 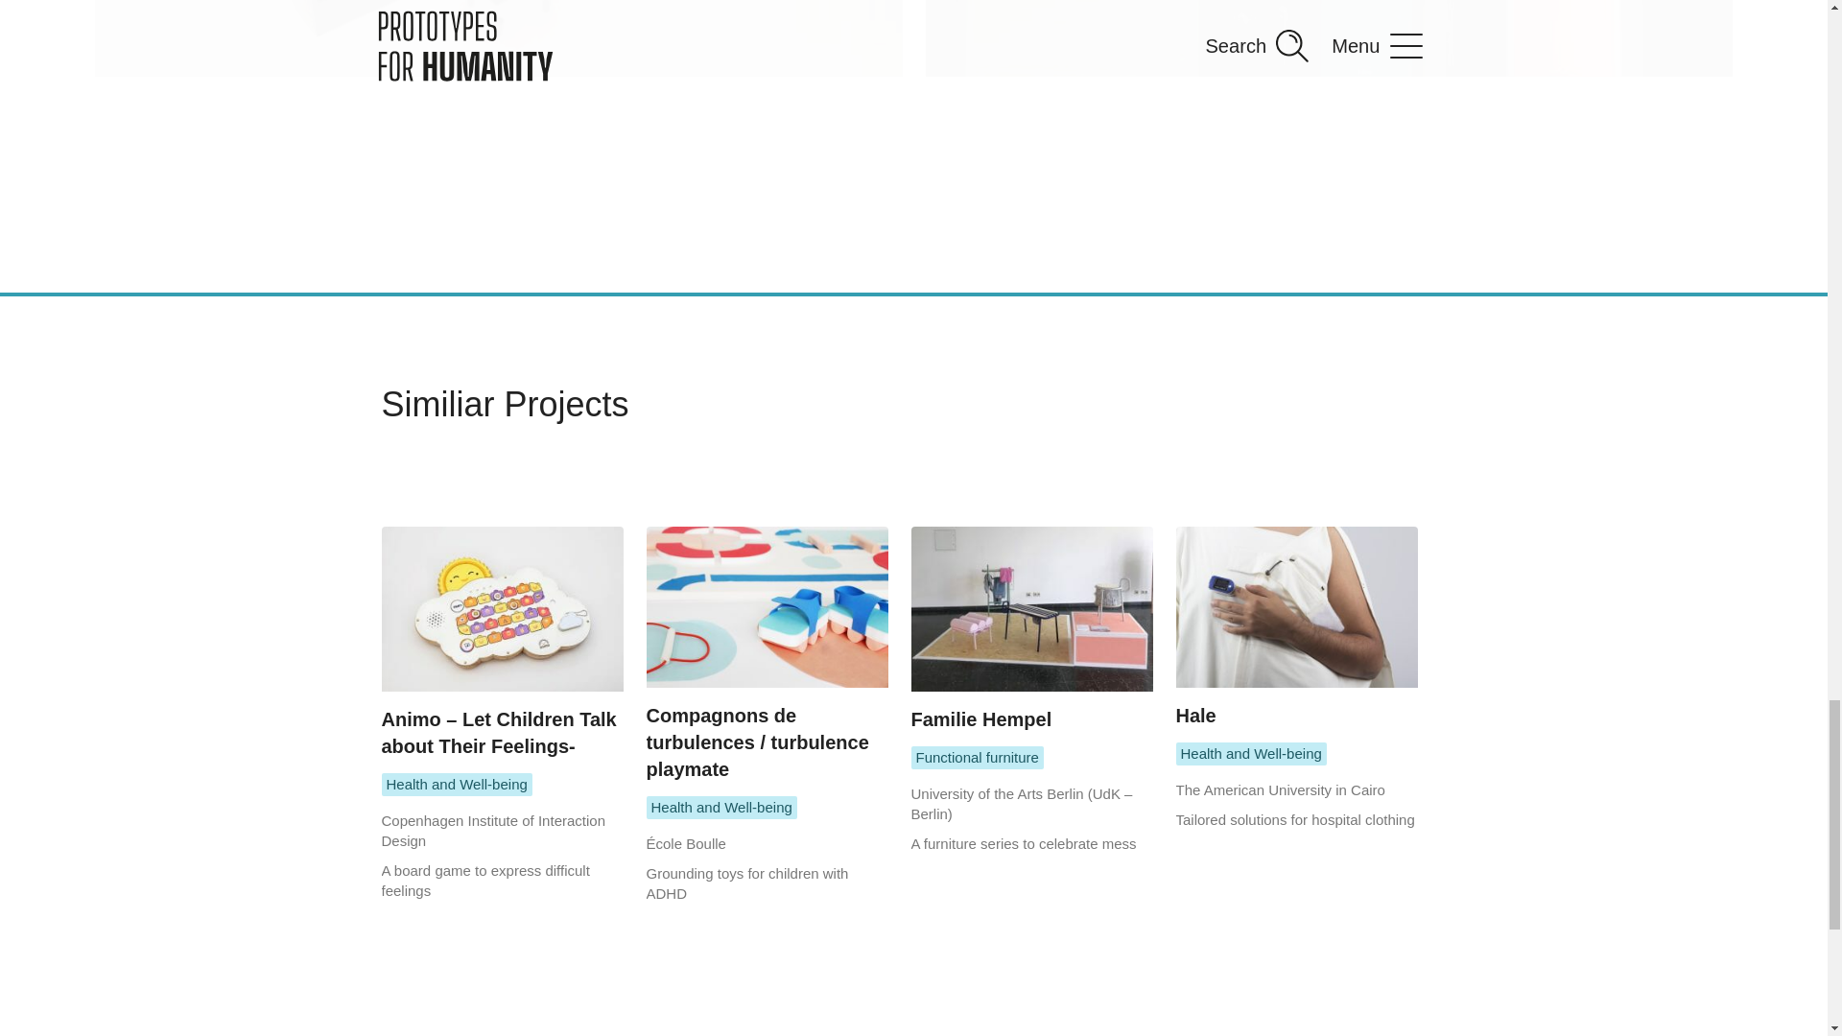 What do you see at coordinates (1297, 627) in the screenshot?
I see `Hale` at bounding box center [1297, 627].